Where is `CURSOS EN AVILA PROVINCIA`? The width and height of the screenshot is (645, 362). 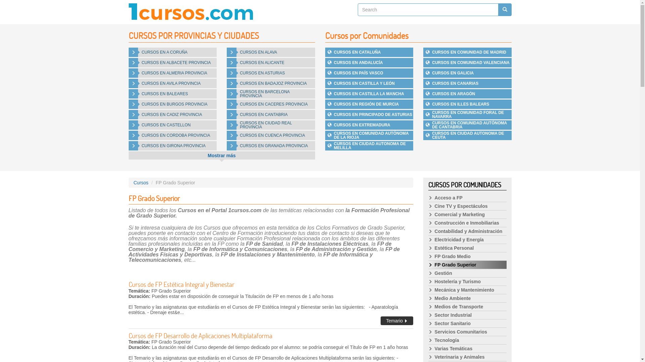
CURSOS EN AVILA PROVINCIA is located at coordinates (173, 83).